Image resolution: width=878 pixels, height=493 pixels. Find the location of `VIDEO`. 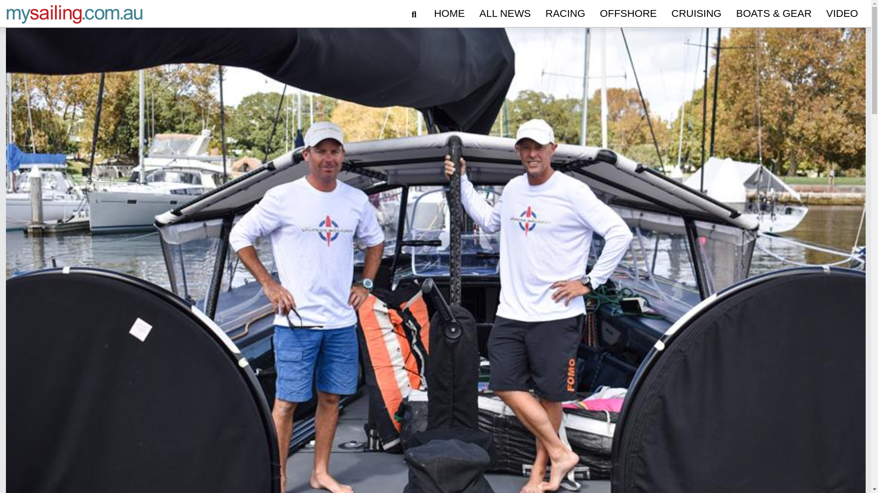

VIDEO is located at coordinates (842, 14).